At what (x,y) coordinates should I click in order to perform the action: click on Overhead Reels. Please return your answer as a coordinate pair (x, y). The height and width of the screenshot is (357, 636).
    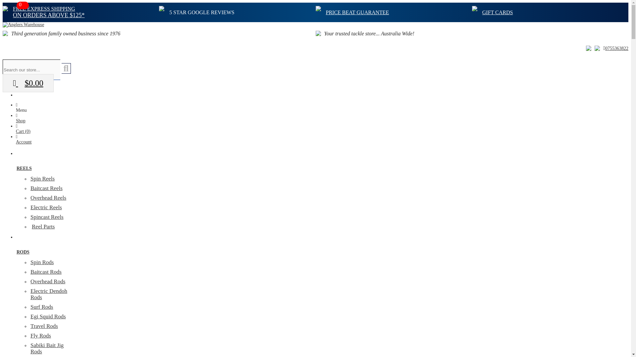
    Looking at the image, I should click on (48, 198).